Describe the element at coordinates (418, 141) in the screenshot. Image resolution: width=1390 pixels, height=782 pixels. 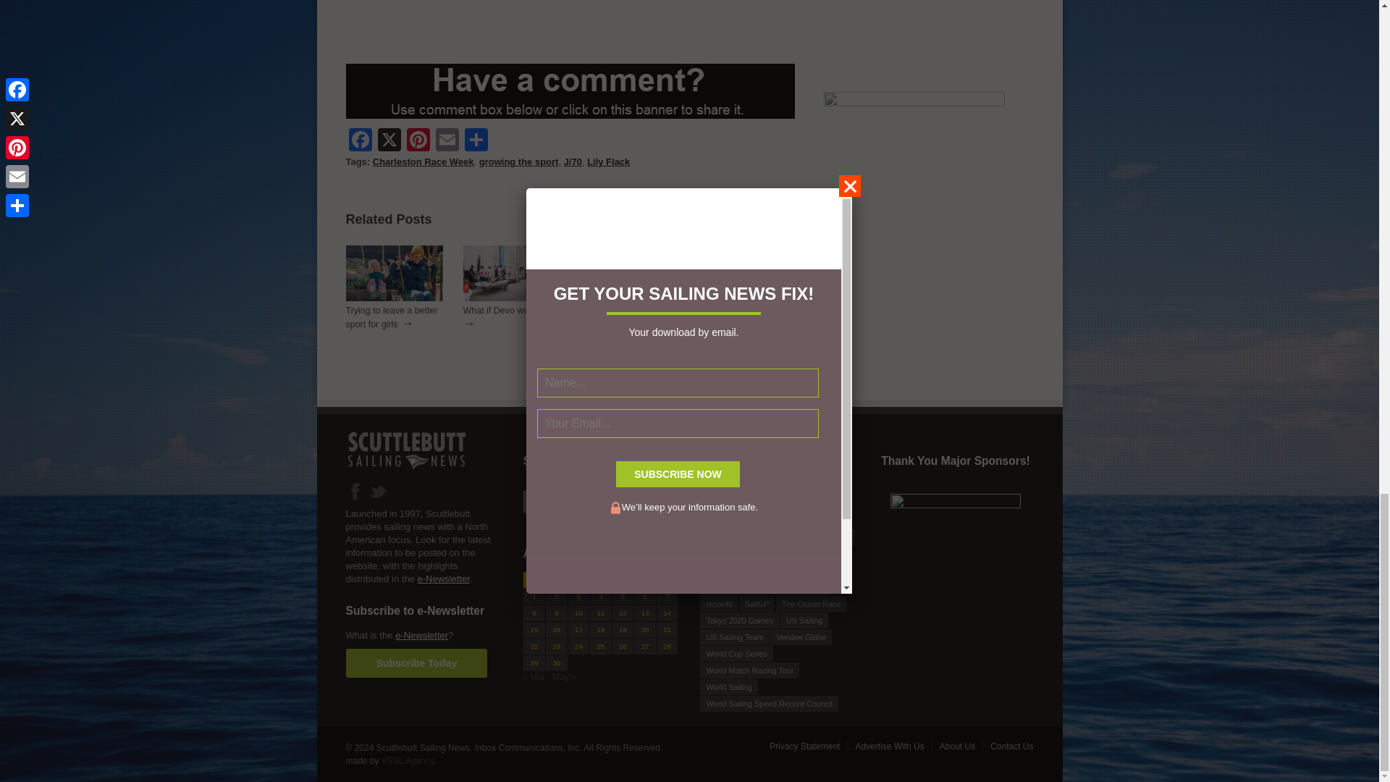
I see `Pinterest` at that location.